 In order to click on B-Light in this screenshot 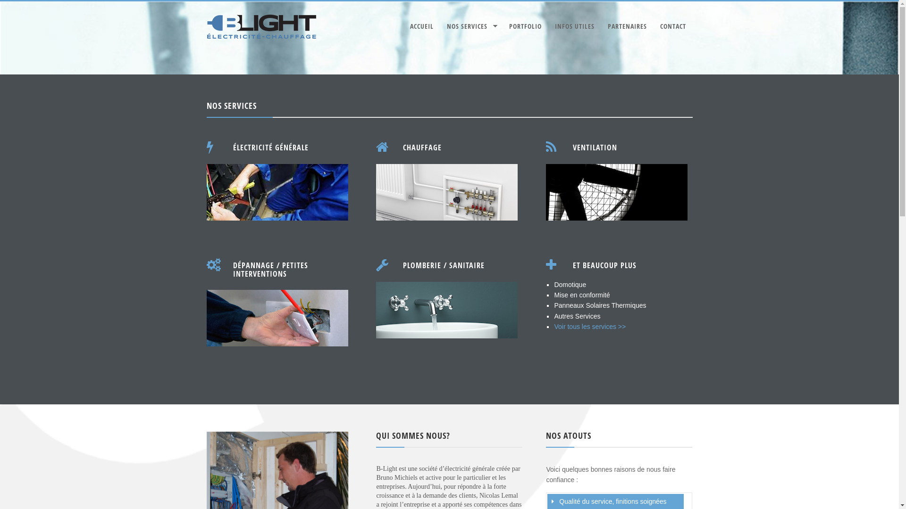, I will do `click(262, 27)`.